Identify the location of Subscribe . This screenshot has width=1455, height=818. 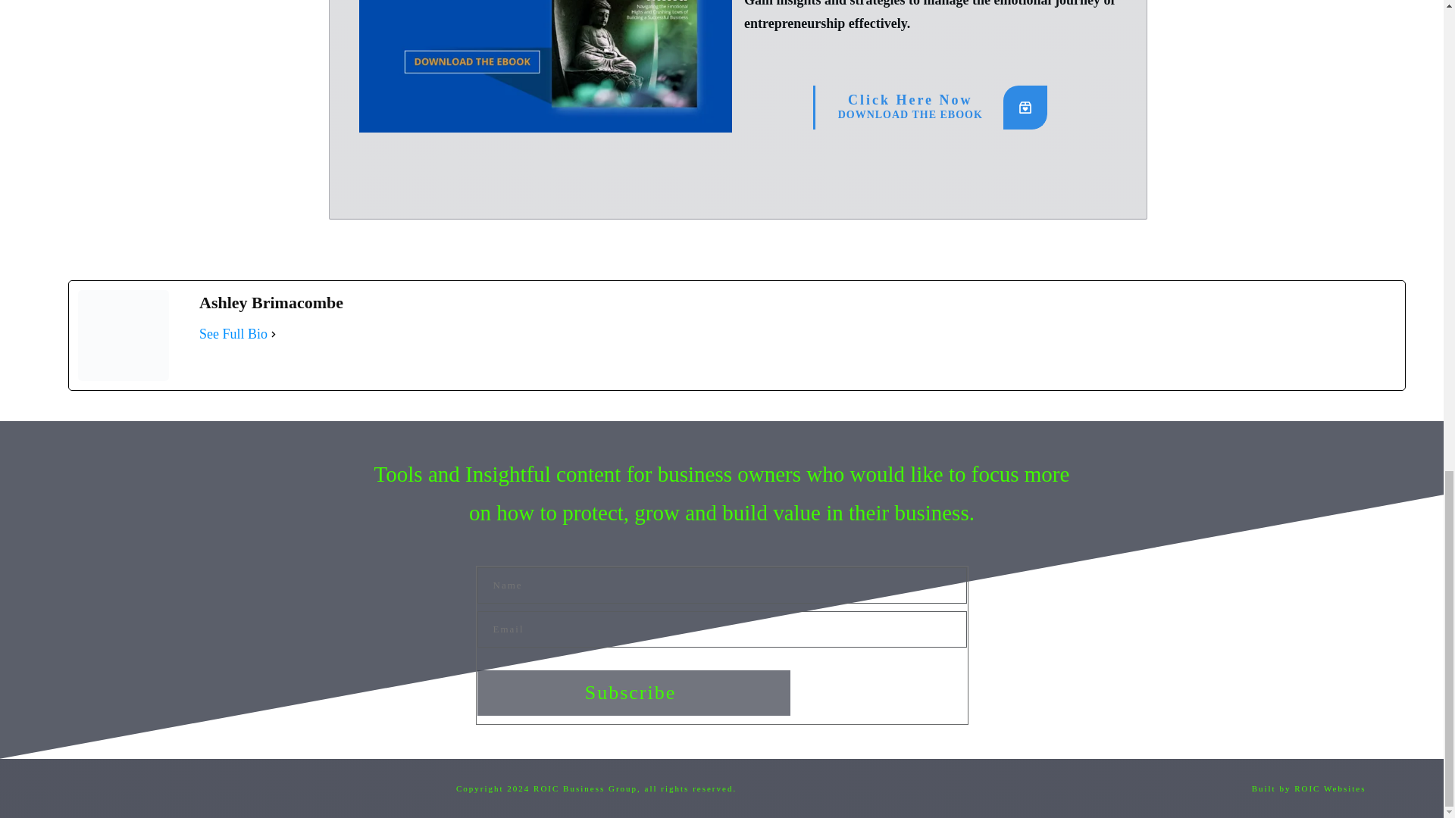
(634, 692).